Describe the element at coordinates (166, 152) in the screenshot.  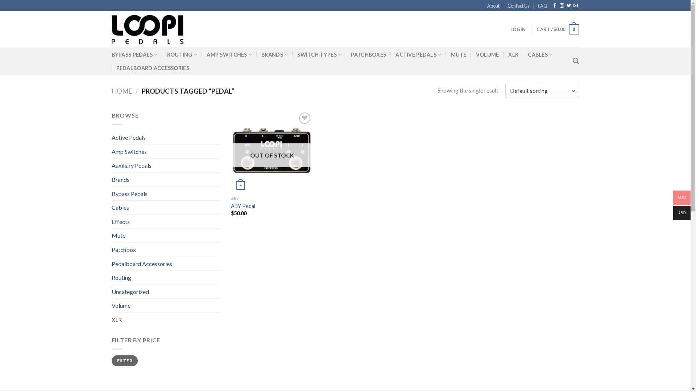
I see `Amp Switches` at that location.